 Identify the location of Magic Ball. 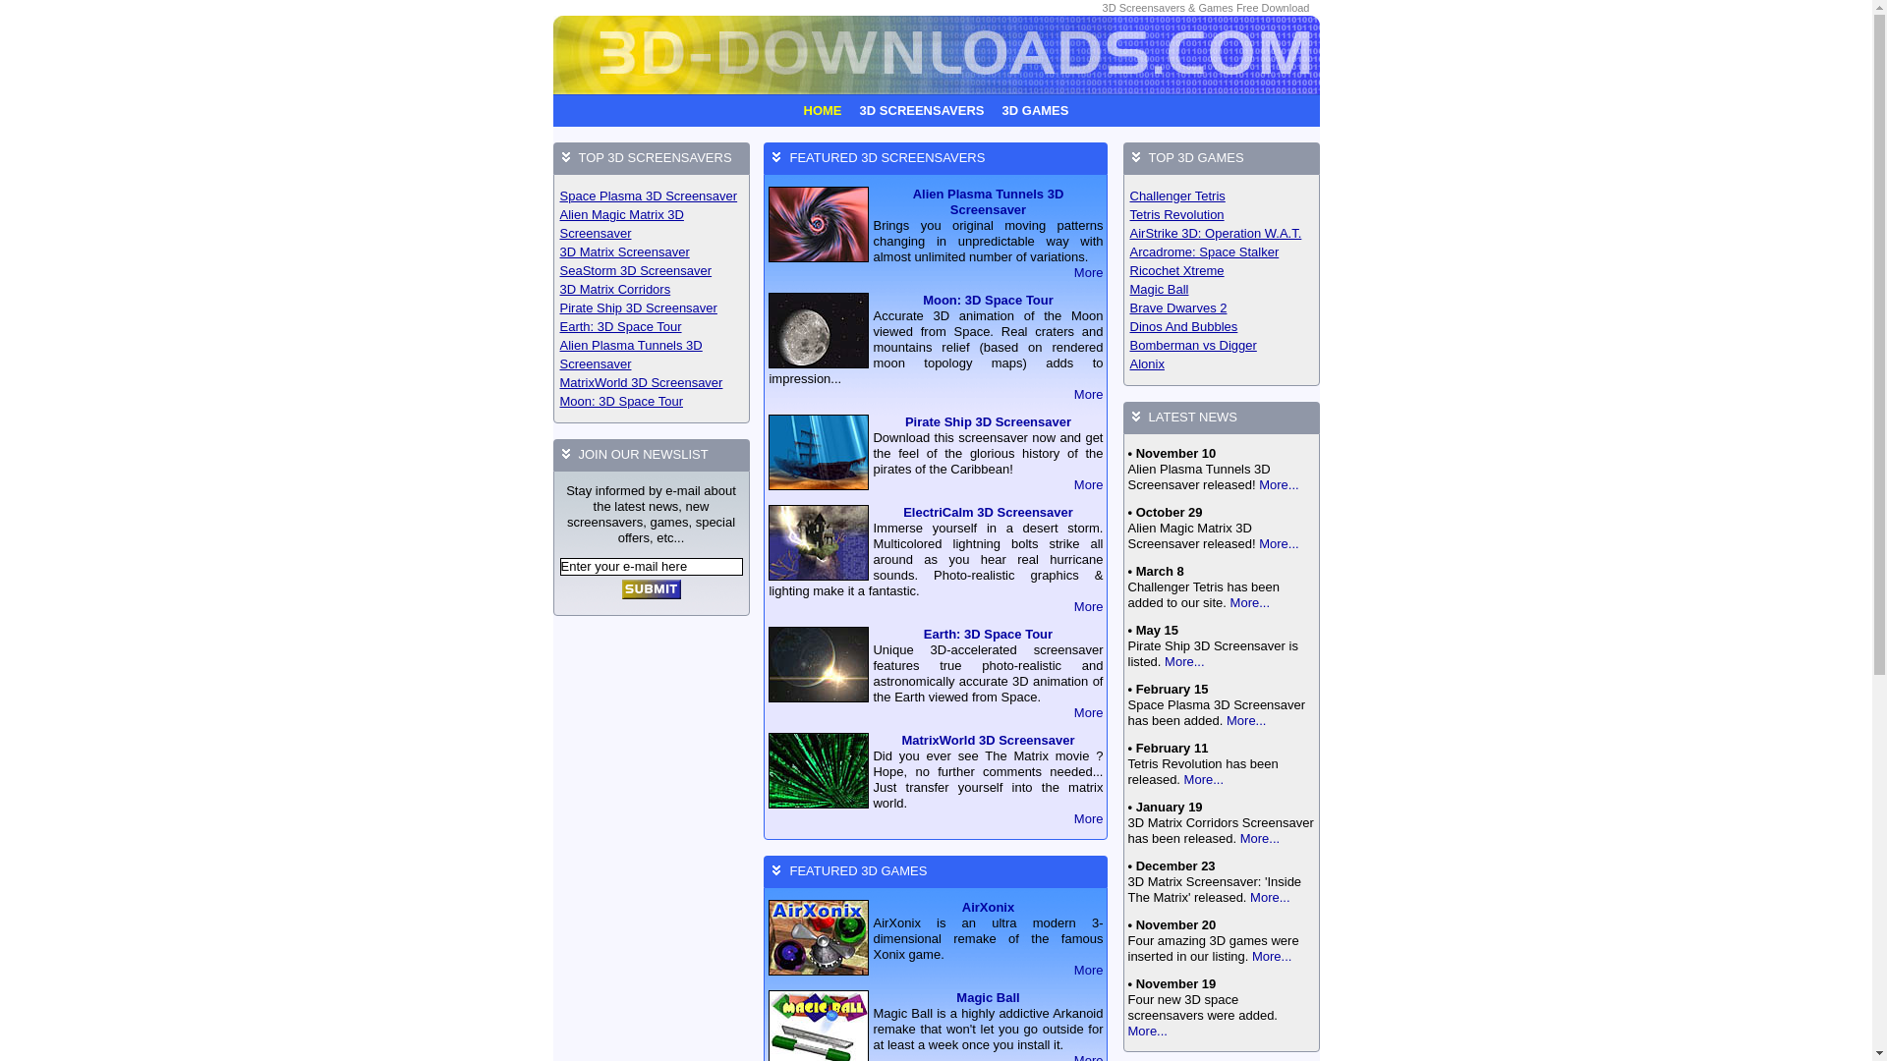
(1223, 289).